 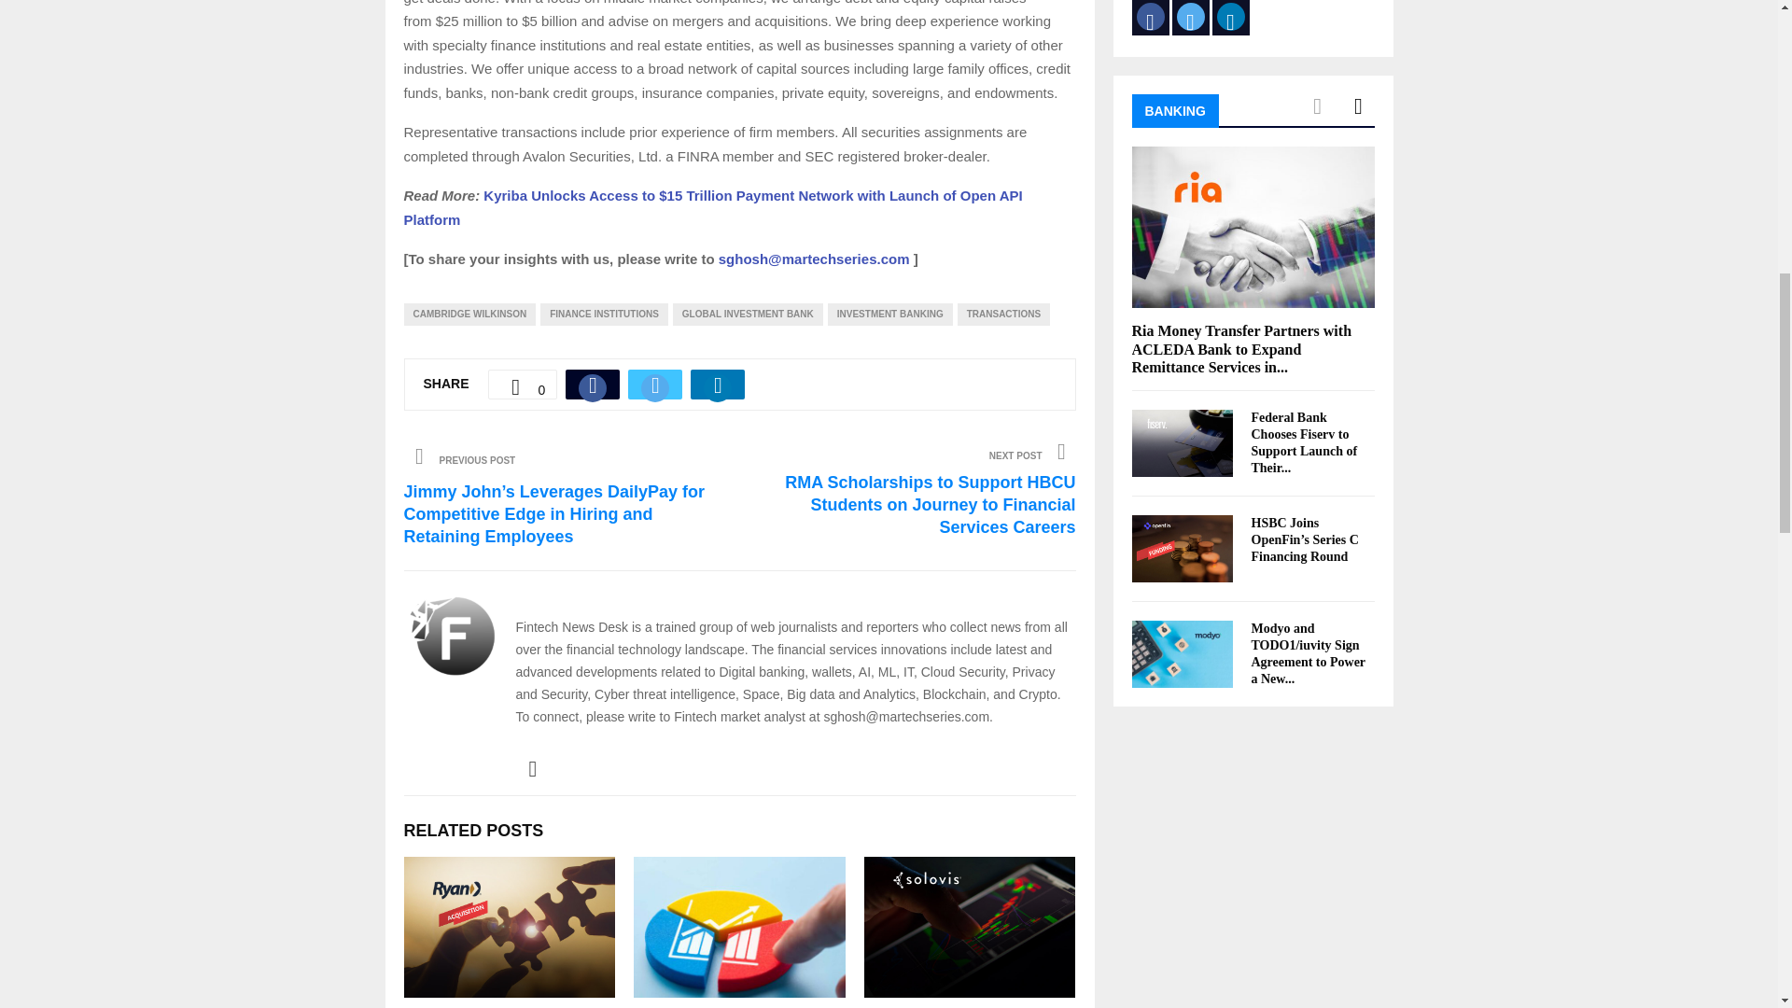 What do you see at coordinates (592, 597) in the screenshot?
I see `Posts by Fintech News Desk` at bounding box center [592, 597].